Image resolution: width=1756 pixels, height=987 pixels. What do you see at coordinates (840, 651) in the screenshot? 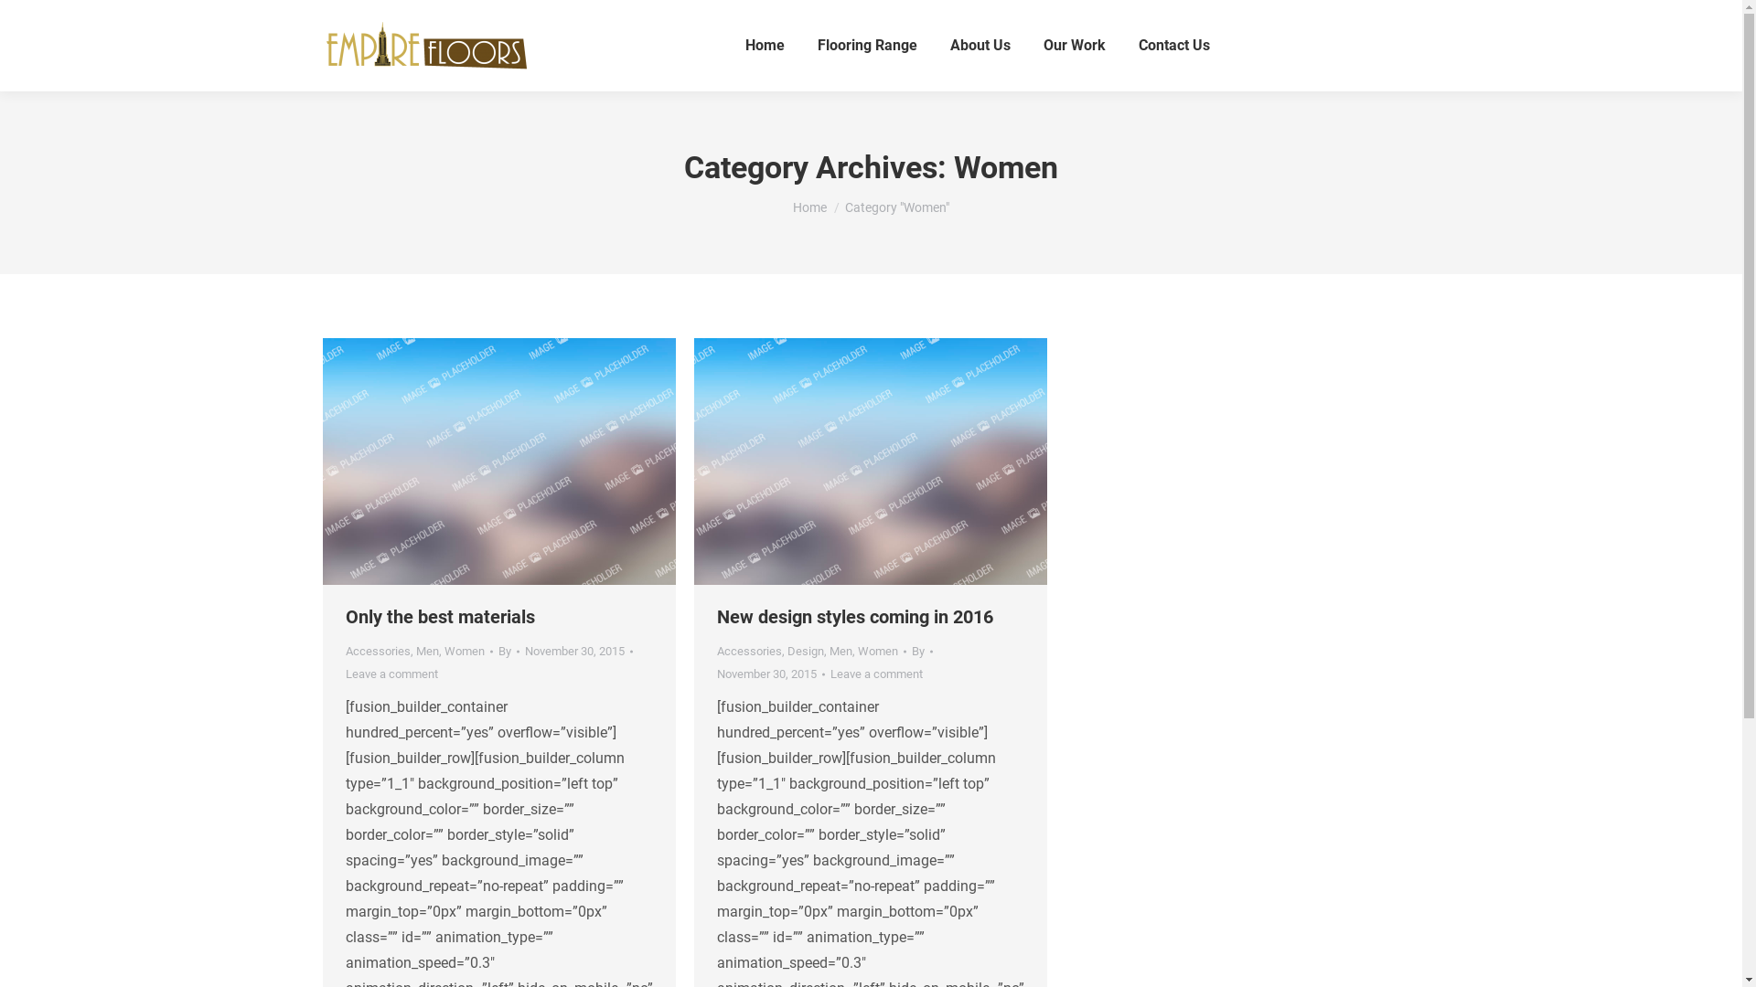
I see `Men` at bounding box center [840, 651].